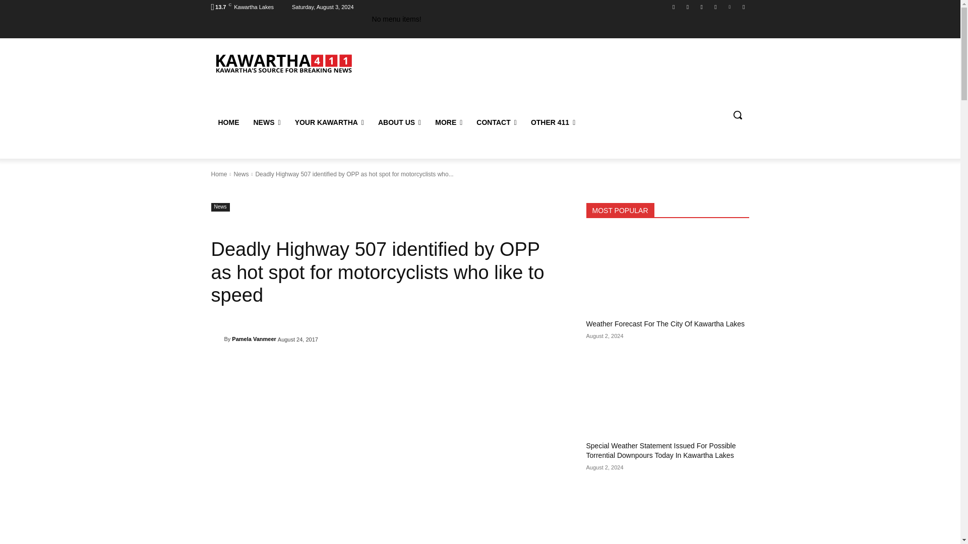 This screenshot has height=544, width=968. I want to click on Instagram, so click(688, 7).